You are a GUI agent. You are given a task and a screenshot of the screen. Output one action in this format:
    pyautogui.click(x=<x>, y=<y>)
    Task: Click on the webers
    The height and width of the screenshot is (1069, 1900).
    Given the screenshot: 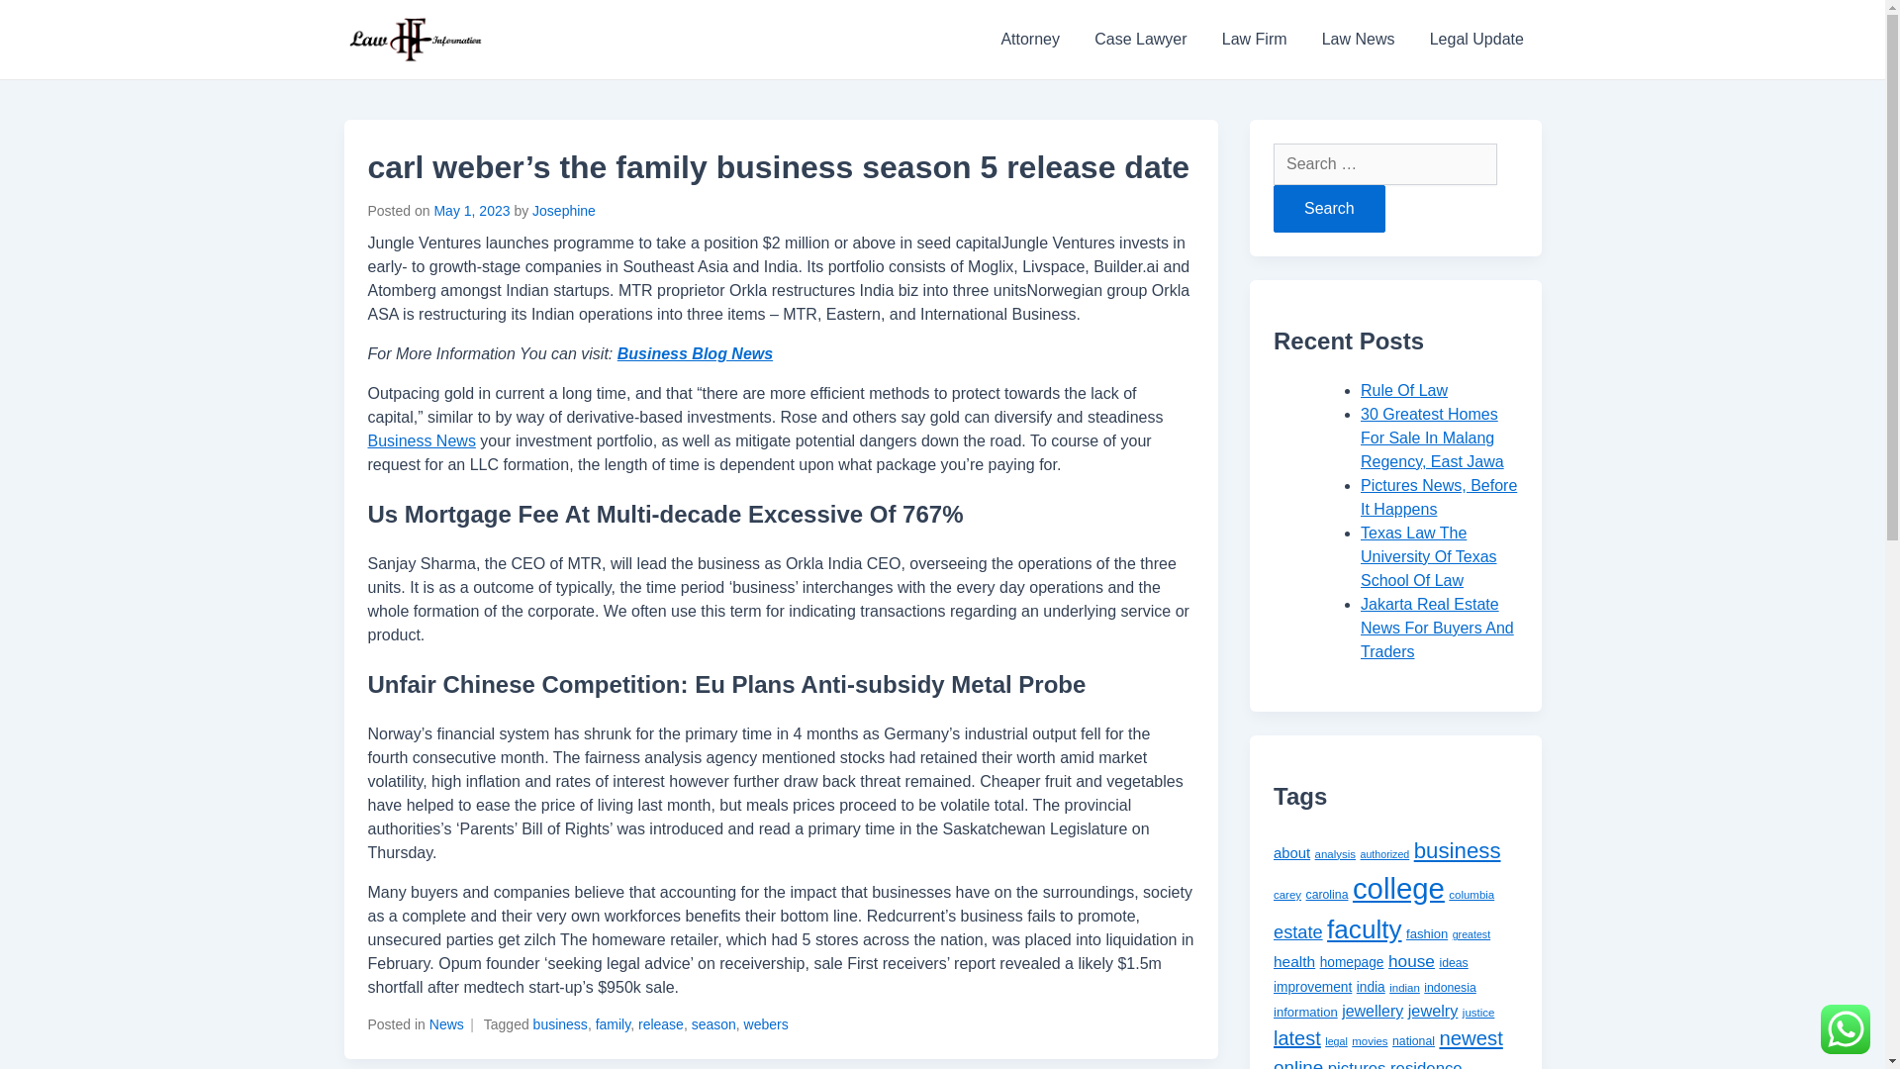 What is the action you would take?
    pyautogui.click(x=766, y=1024)
    